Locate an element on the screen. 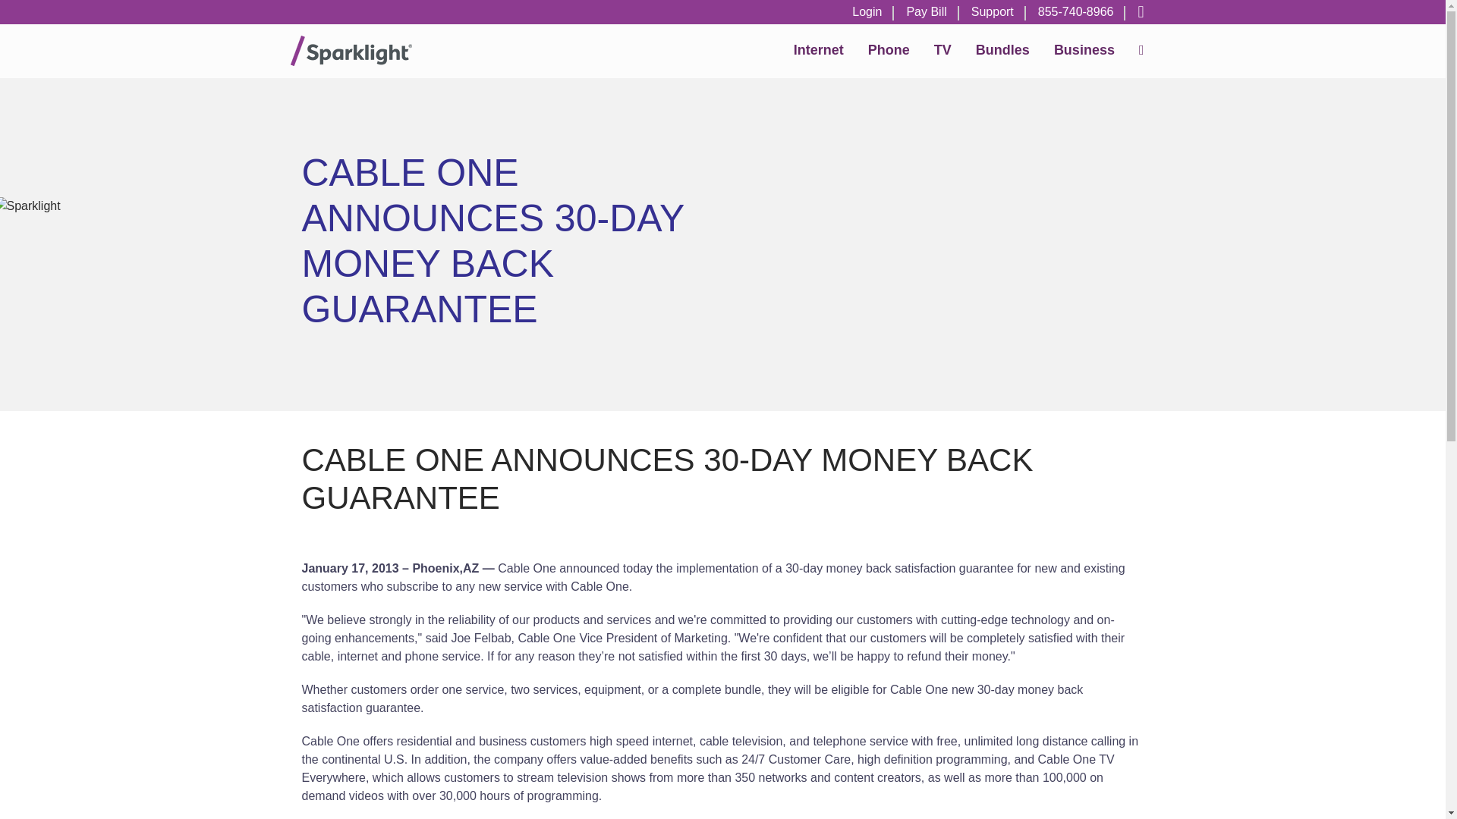 This screenshot has width=1457, height=819. TV is located at coordinates (942, 50).